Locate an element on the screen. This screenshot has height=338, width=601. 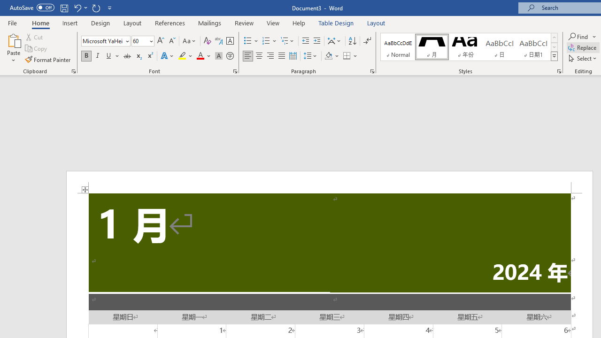
Shading RGB(0, 0, 0) is located at coordinates (328, 56).